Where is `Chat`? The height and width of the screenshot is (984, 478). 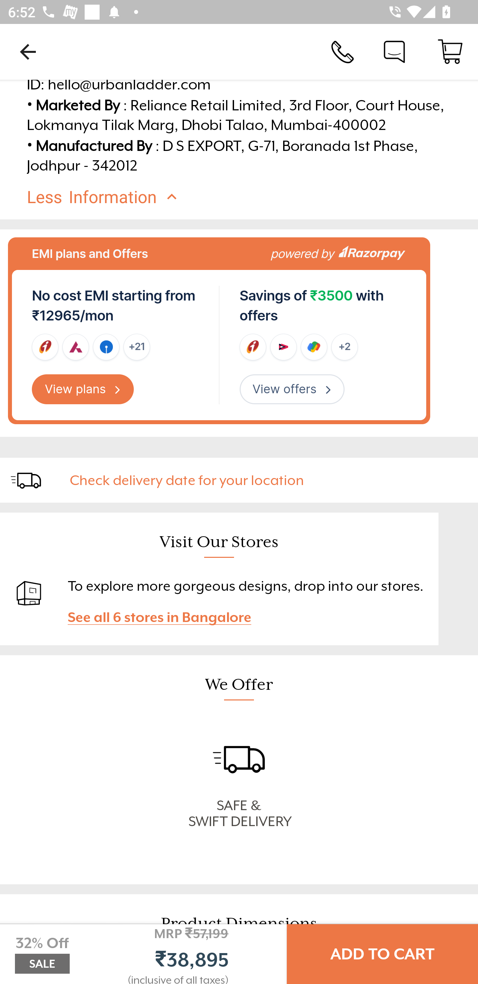
Chat is located at coordinates (394, 51).